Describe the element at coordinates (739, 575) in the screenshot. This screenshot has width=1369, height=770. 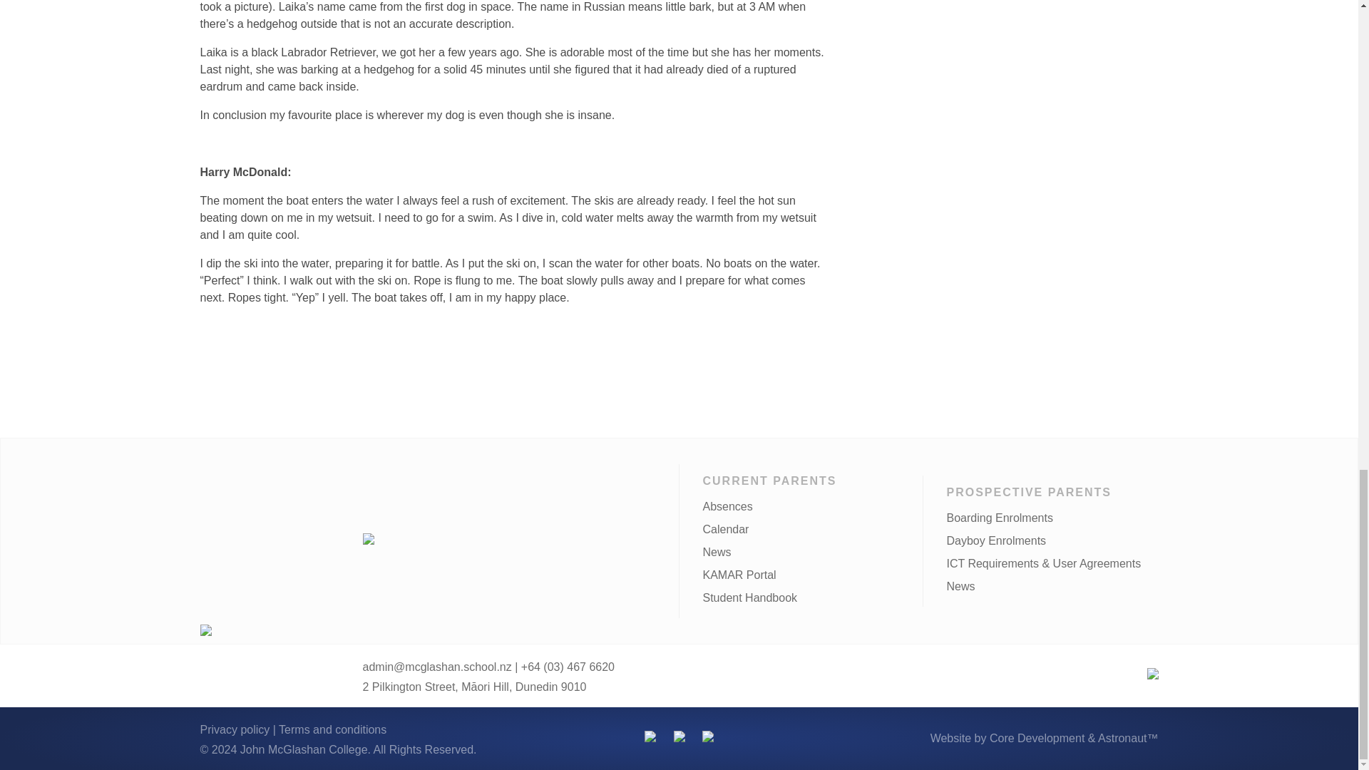
I see `KAMAR Portal` at that location.